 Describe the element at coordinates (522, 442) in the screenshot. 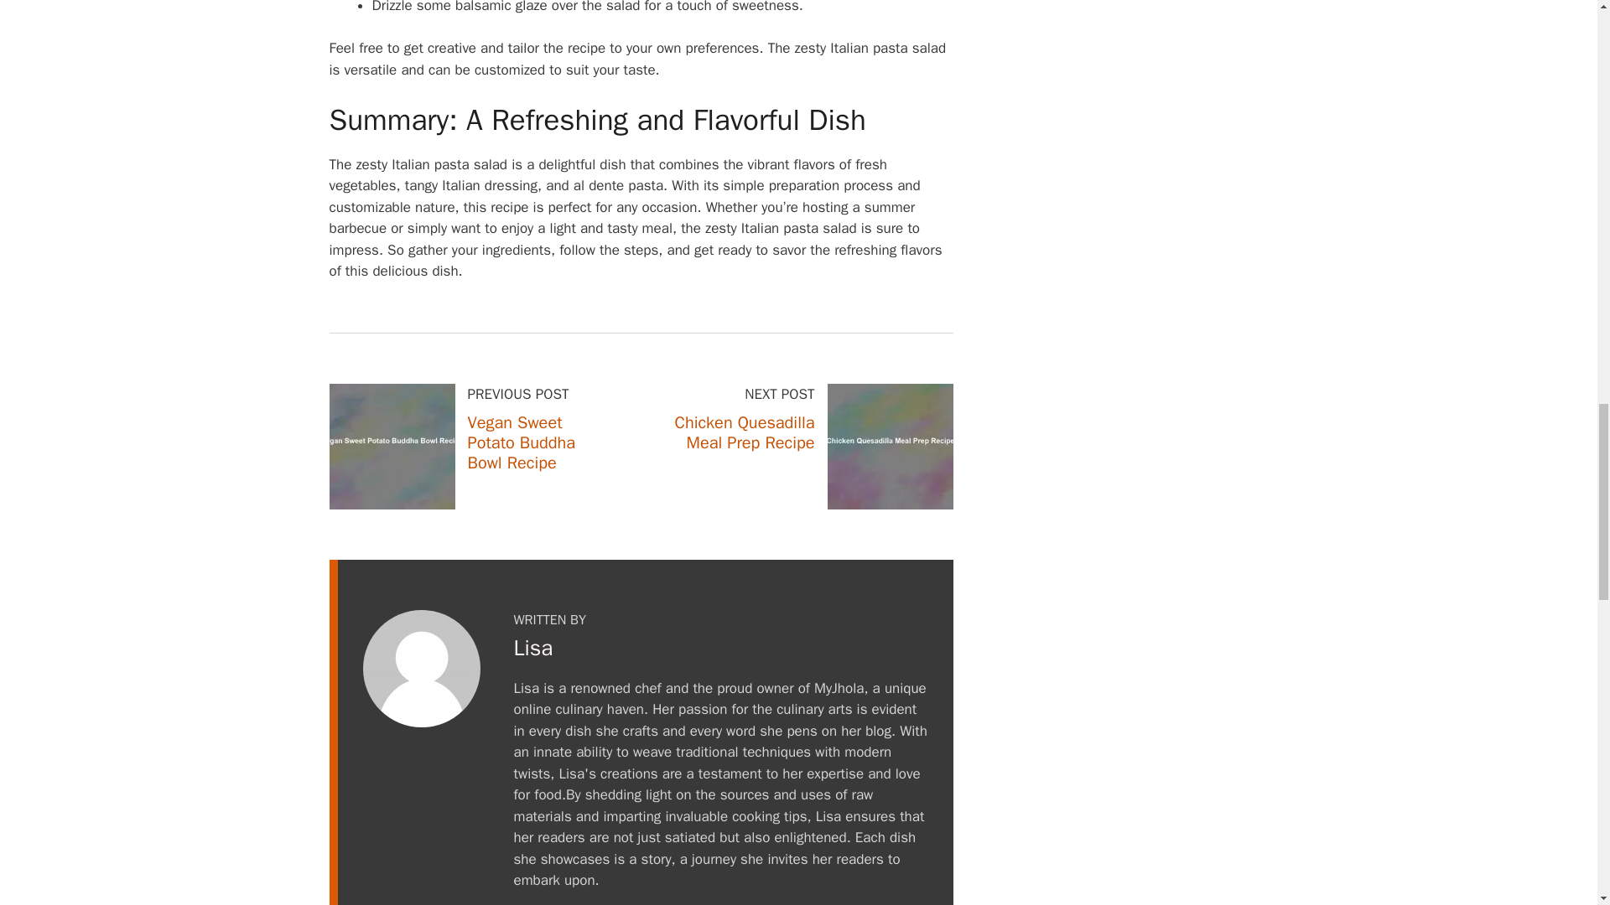

I see `Vegan Sweet Potato Buddha Bowl Recipe` at that location.